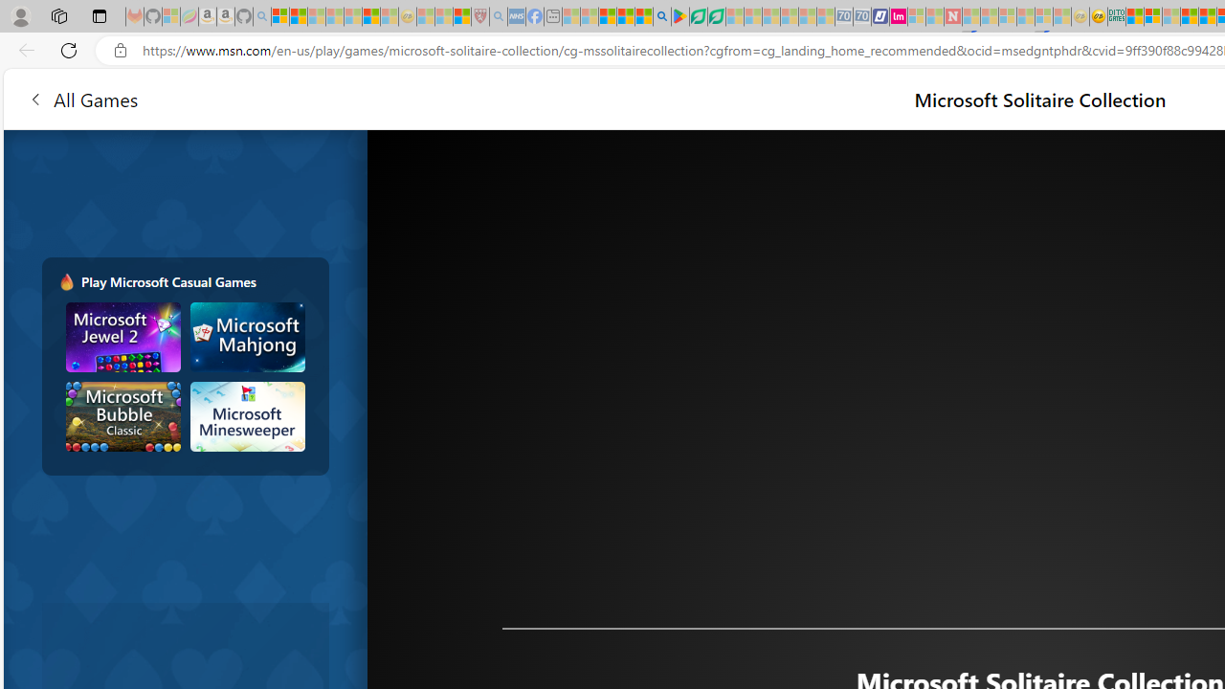  I want to click on Expert Portfolios, so click(1189, 17).